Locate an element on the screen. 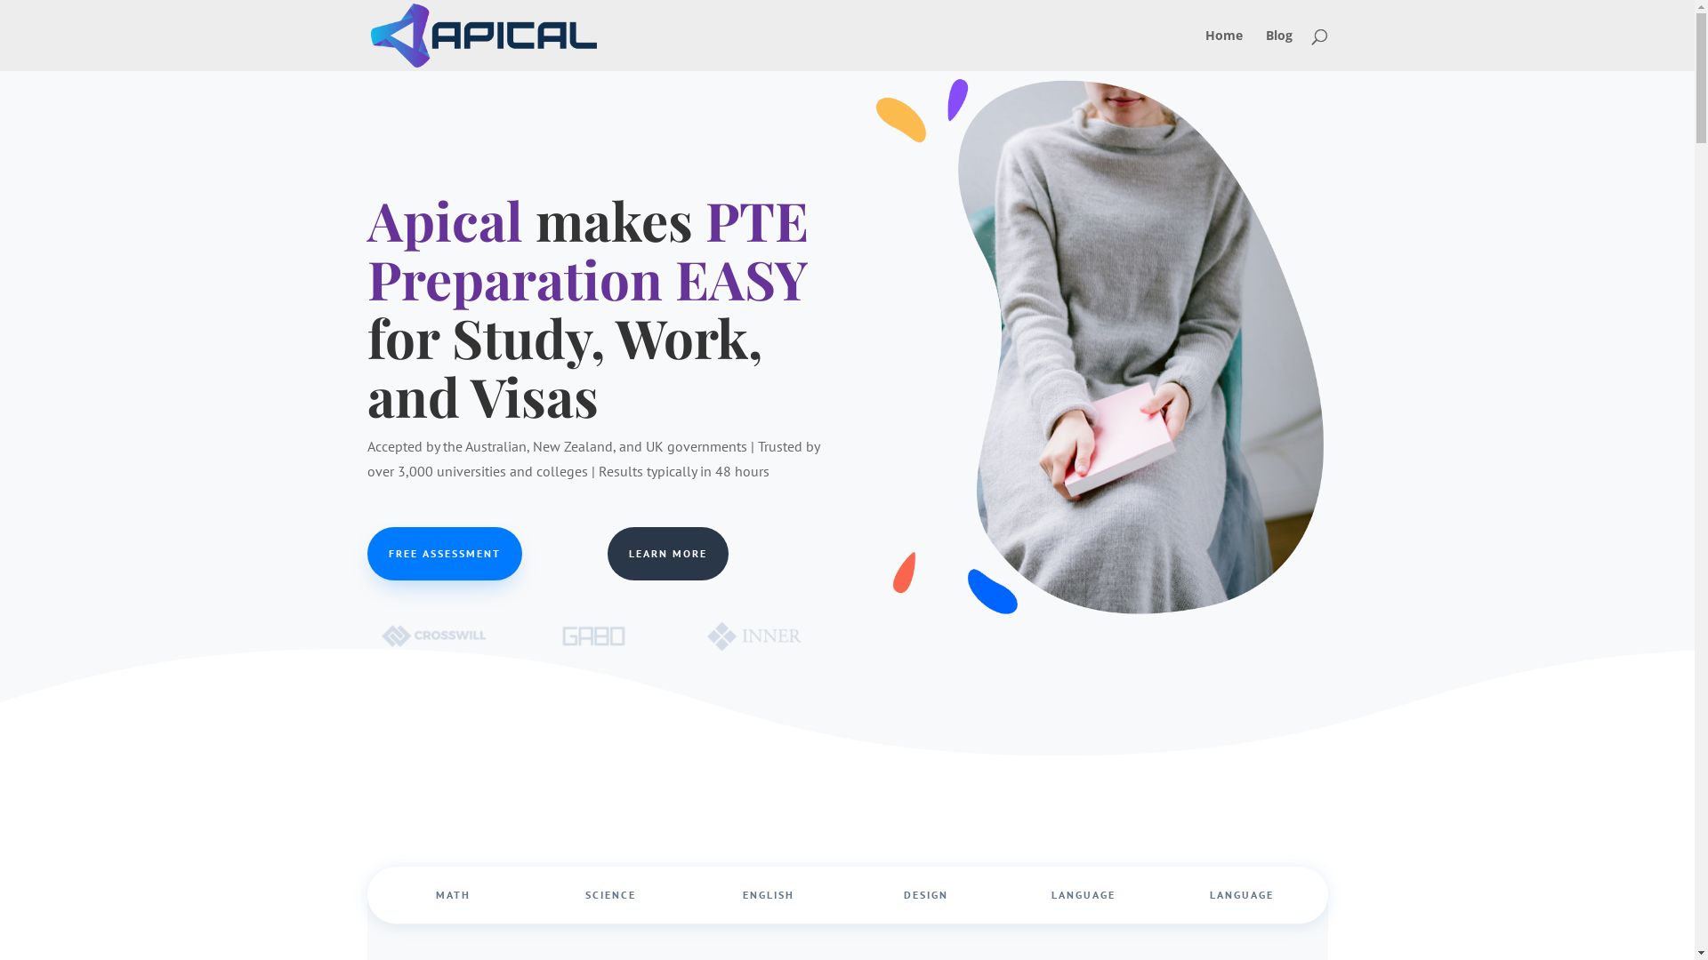 The height and width of the screenshot is (960, 1708). Home is located at coordinates (1223, 50).